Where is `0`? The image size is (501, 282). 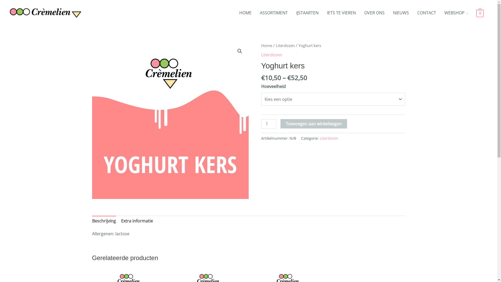
0 is located at coordinates (480, 13).